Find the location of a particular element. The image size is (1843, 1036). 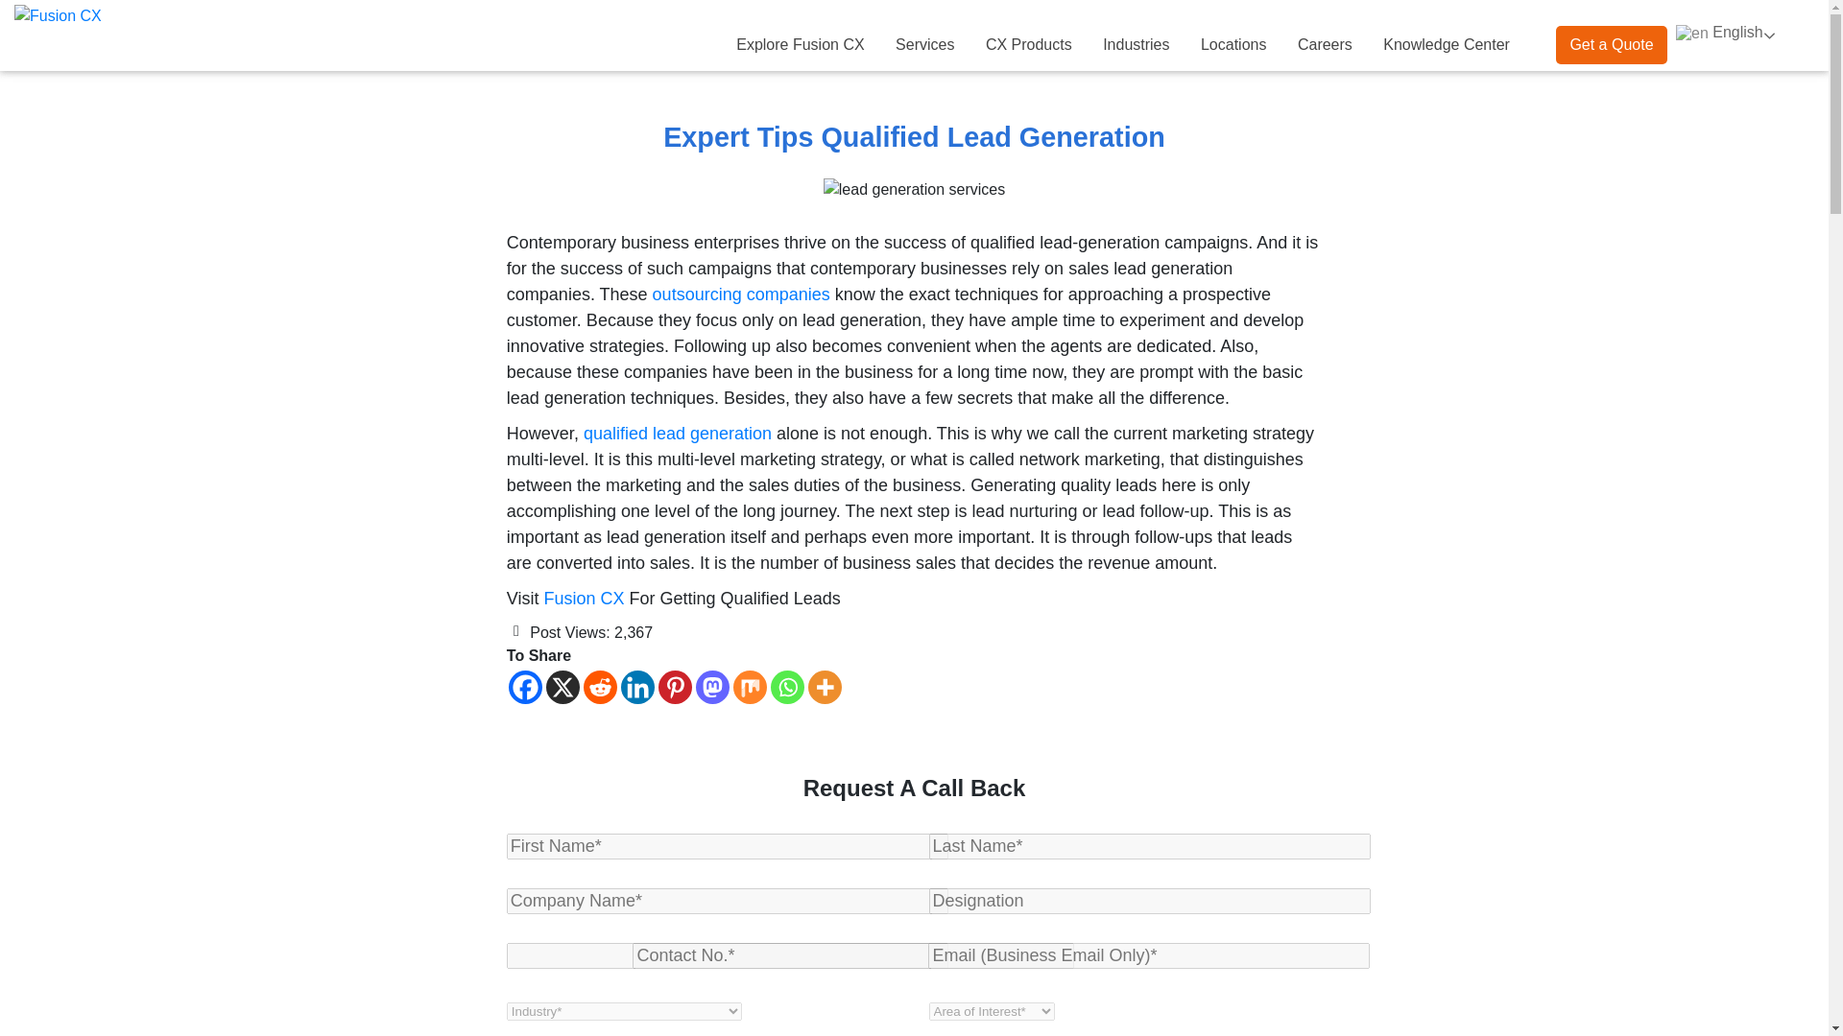

qualified lead generation is located at coordinates (678, 434).